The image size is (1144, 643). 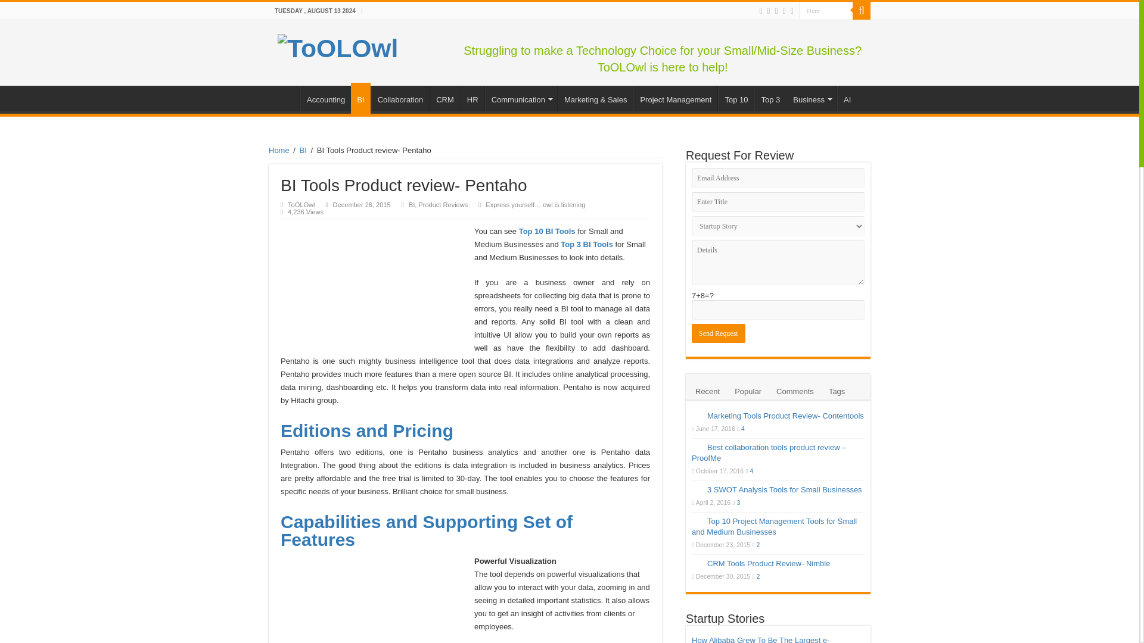 I want to click on Accounting, so click(x=325, y=98).